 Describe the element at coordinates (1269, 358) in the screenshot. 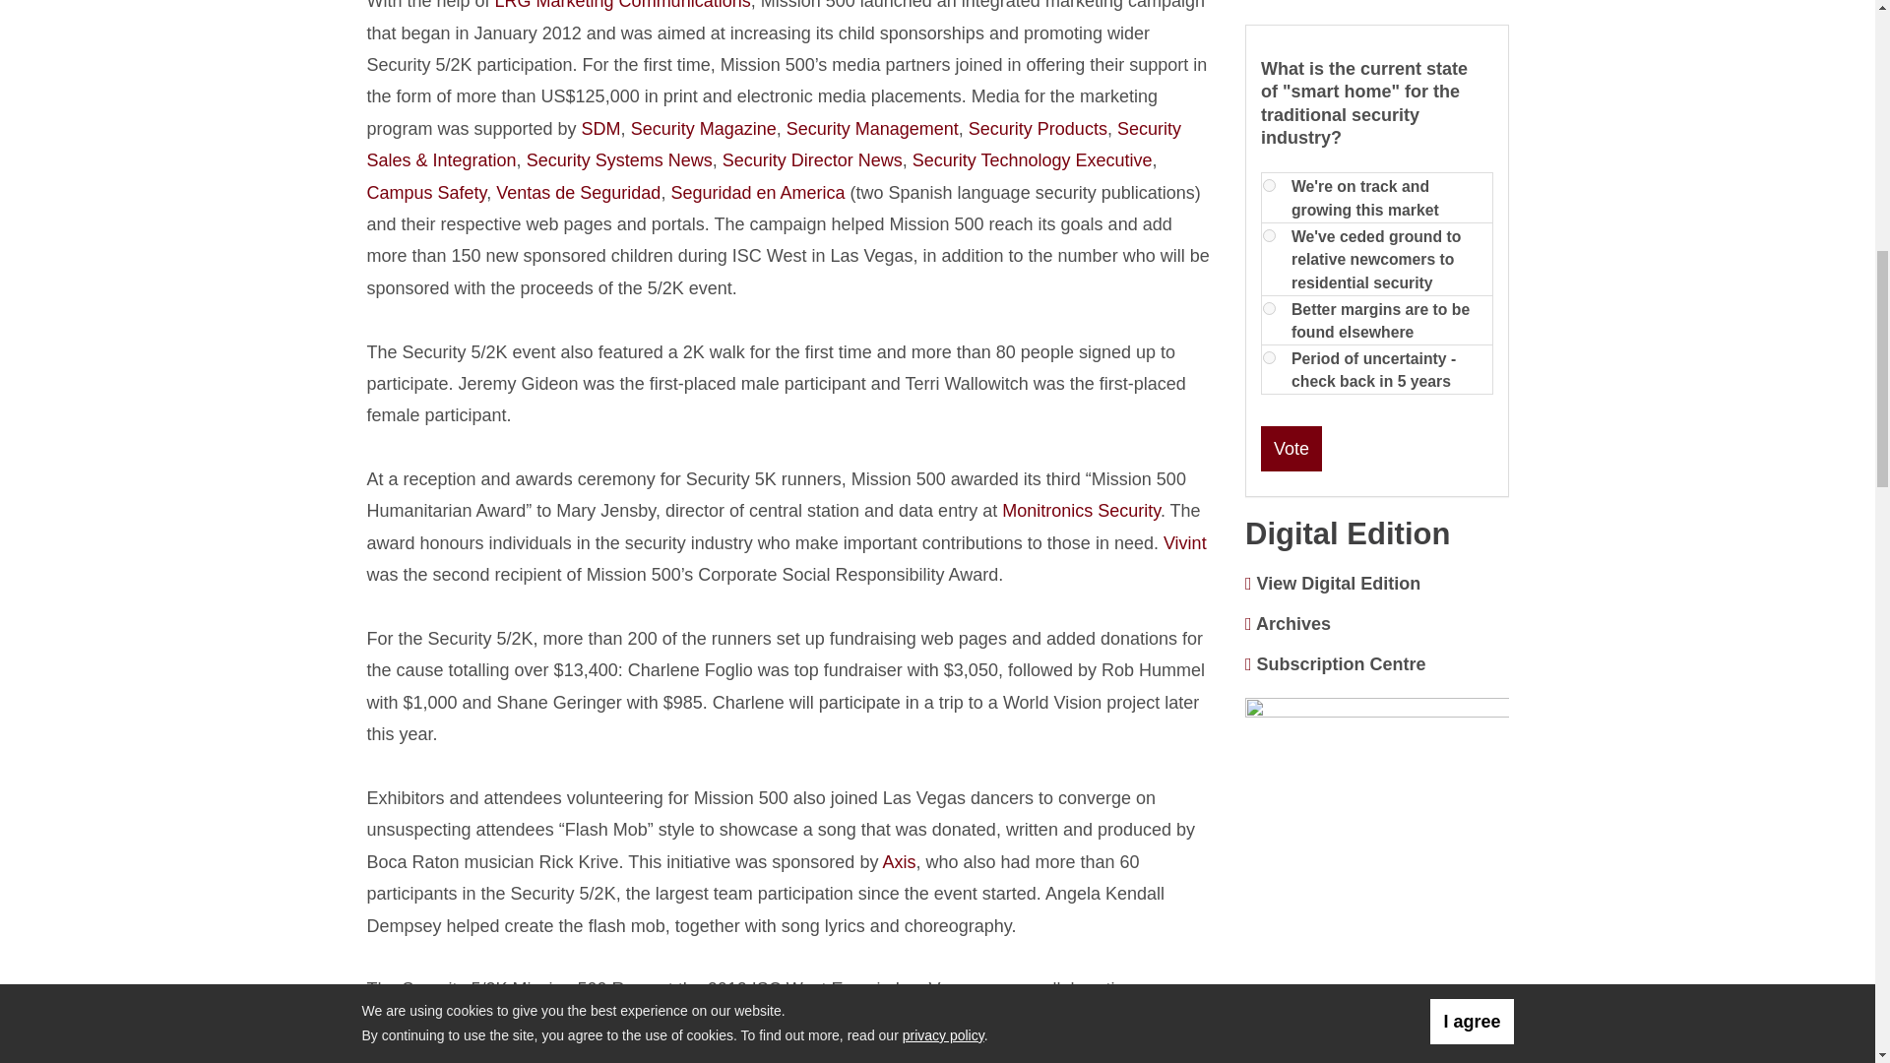

I see `gpoll184b400fc` at that location.